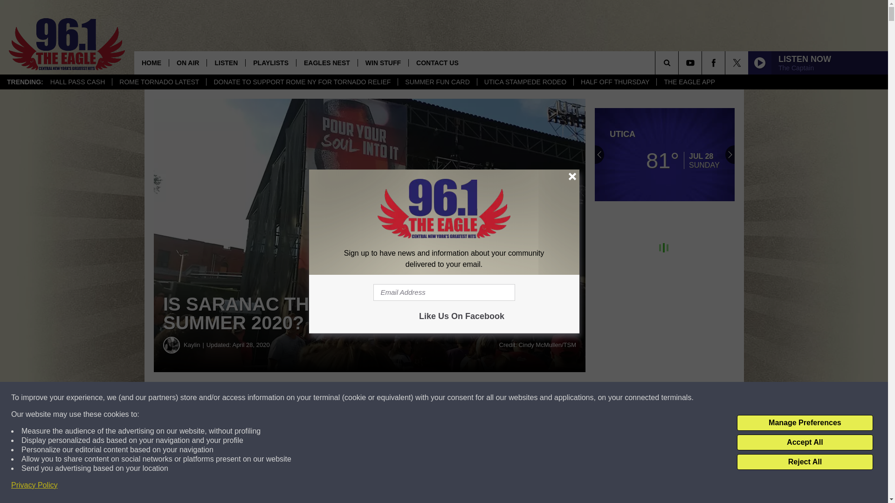 The height and width of the screenshot is (503, 895). Describe the element at coordinates (680, 62) in the screenshot. I see `SEARCH` at that location.